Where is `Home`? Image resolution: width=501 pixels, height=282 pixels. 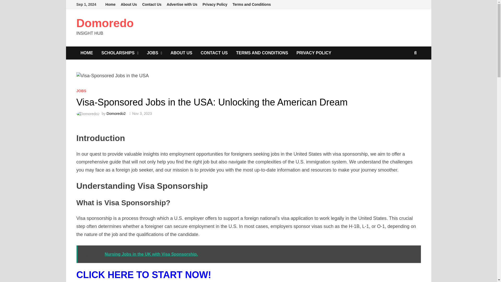
Home is located at coordinates (110, 4).